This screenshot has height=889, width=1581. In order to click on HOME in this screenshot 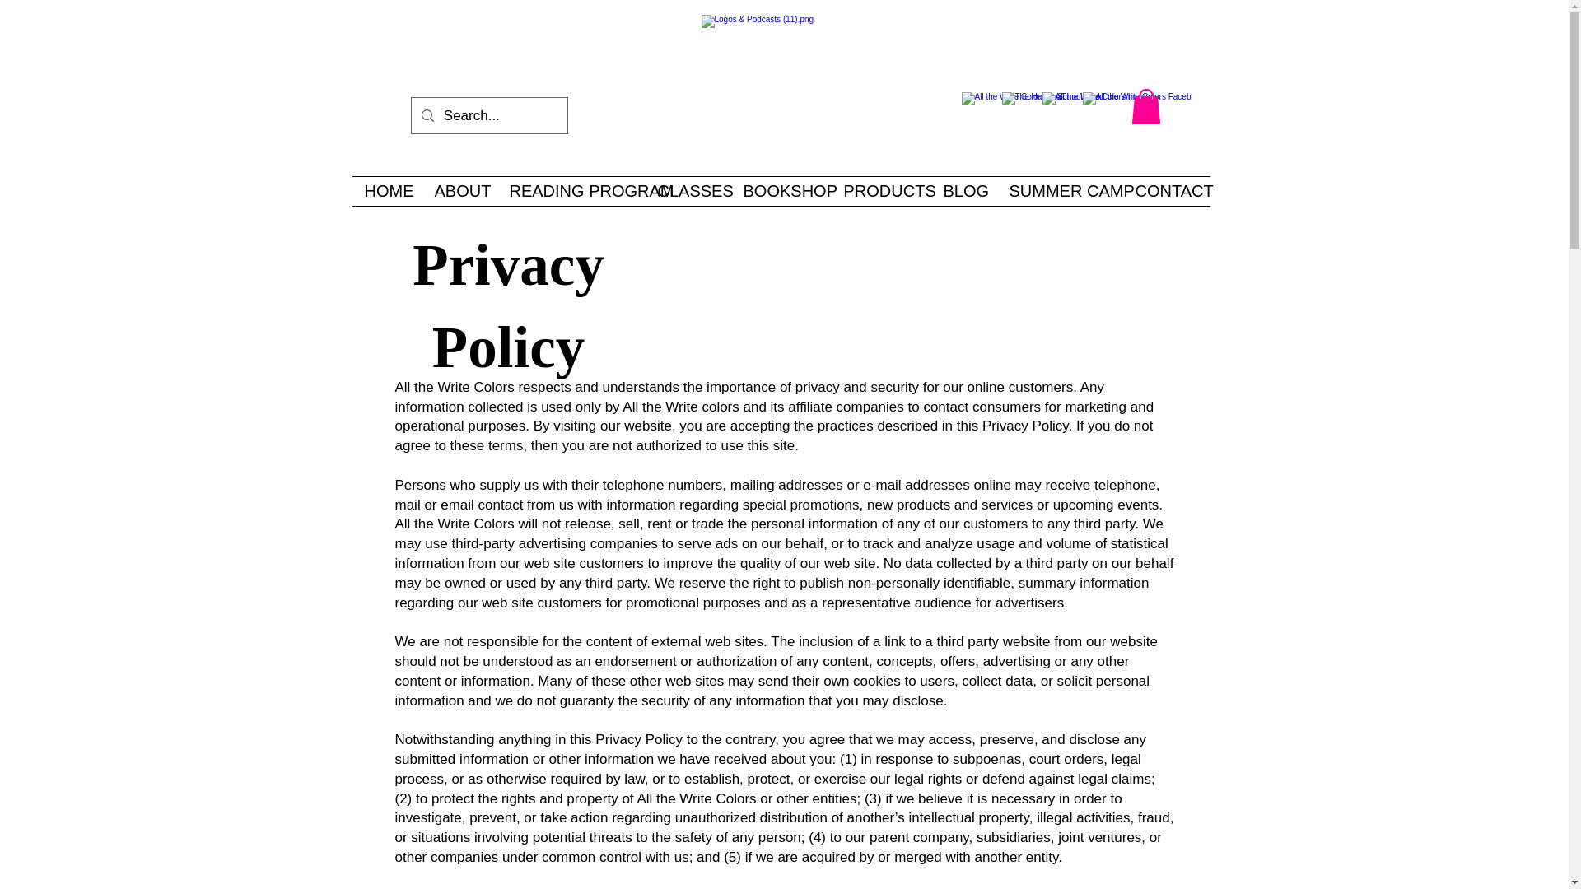, I will do `click(387, 191)`.